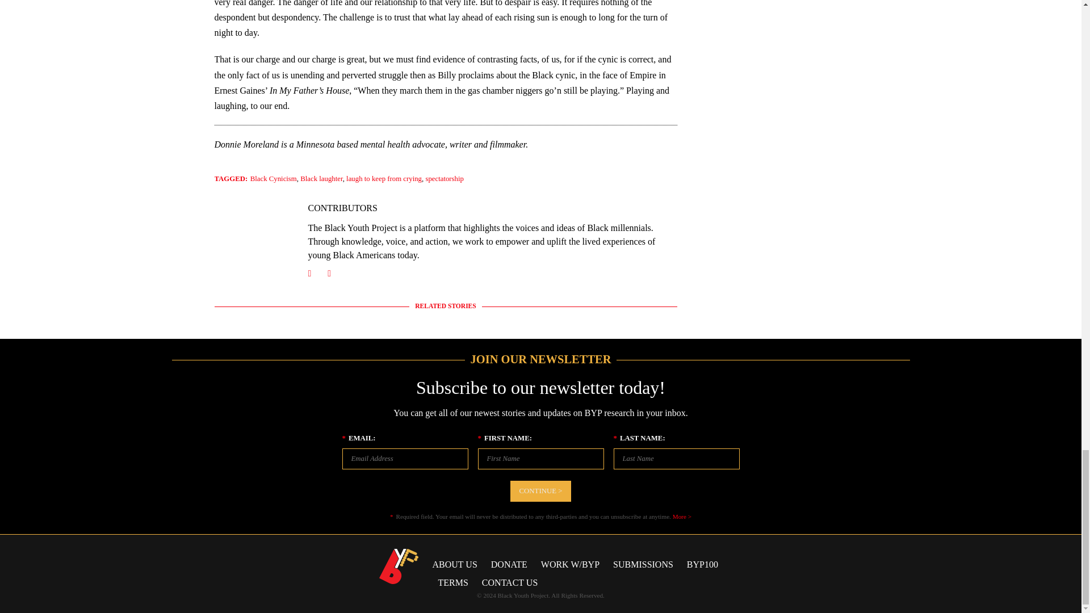 The image size is (1090, 613). I want to click on CONTRIBUTORS, so click(342, 208).